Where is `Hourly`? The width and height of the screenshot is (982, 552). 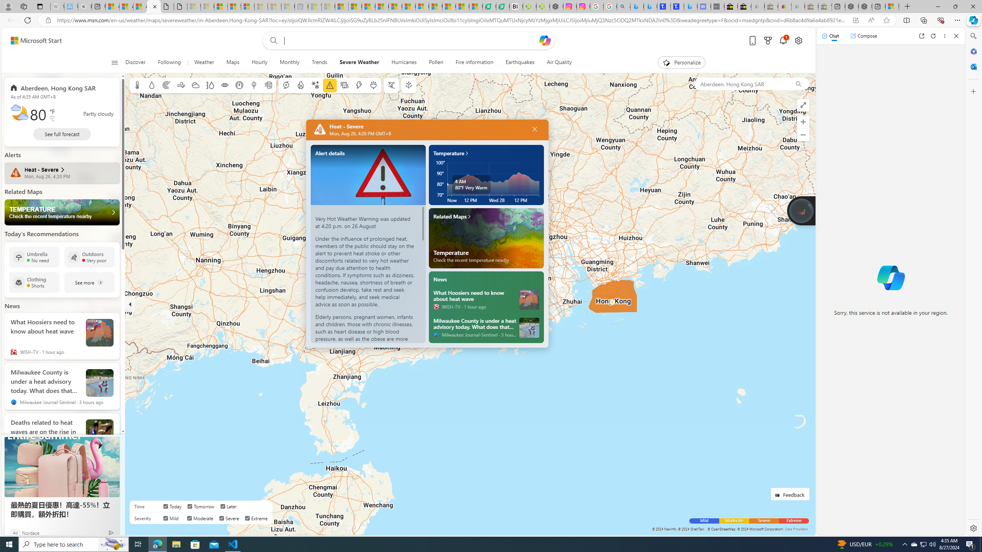 Hourly is located at coordinates (260, 62).